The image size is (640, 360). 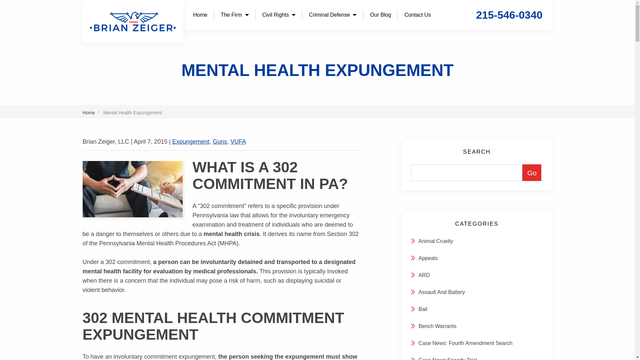 I want to click on The Firm, so click(x=235, y=15).